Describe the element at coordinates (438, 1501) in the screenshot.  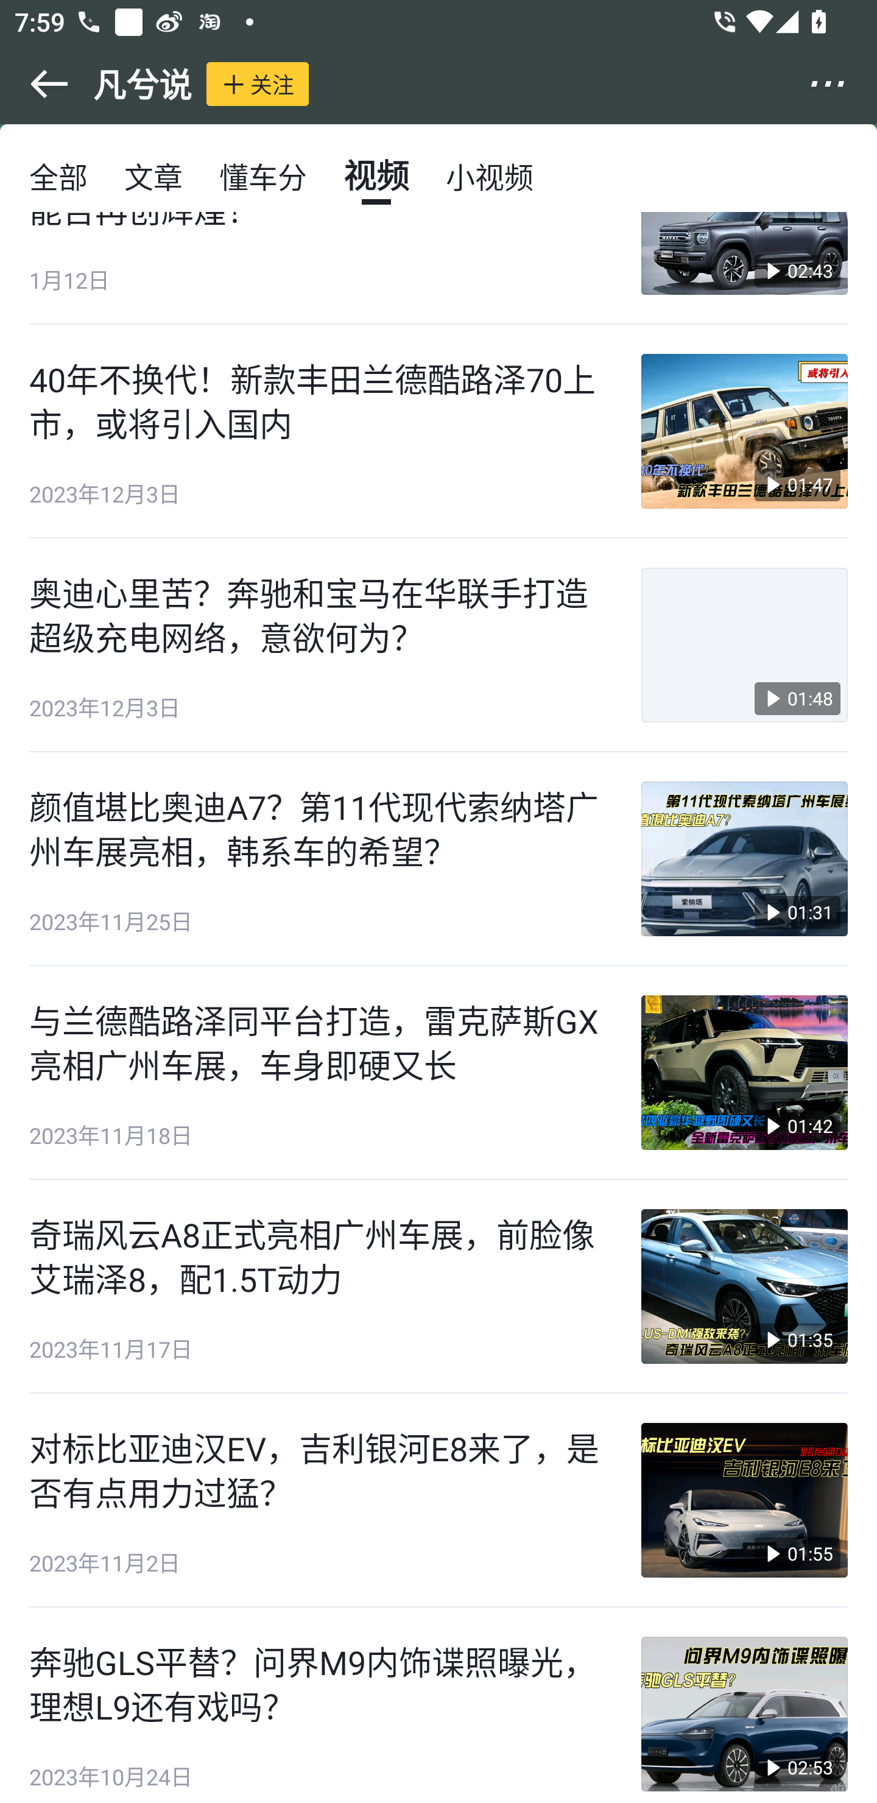
I see `对标比亚迪汉EV，吉利银河E8来了，是否有点用力过猛？ 2023年11月2日  01:55` at that location.